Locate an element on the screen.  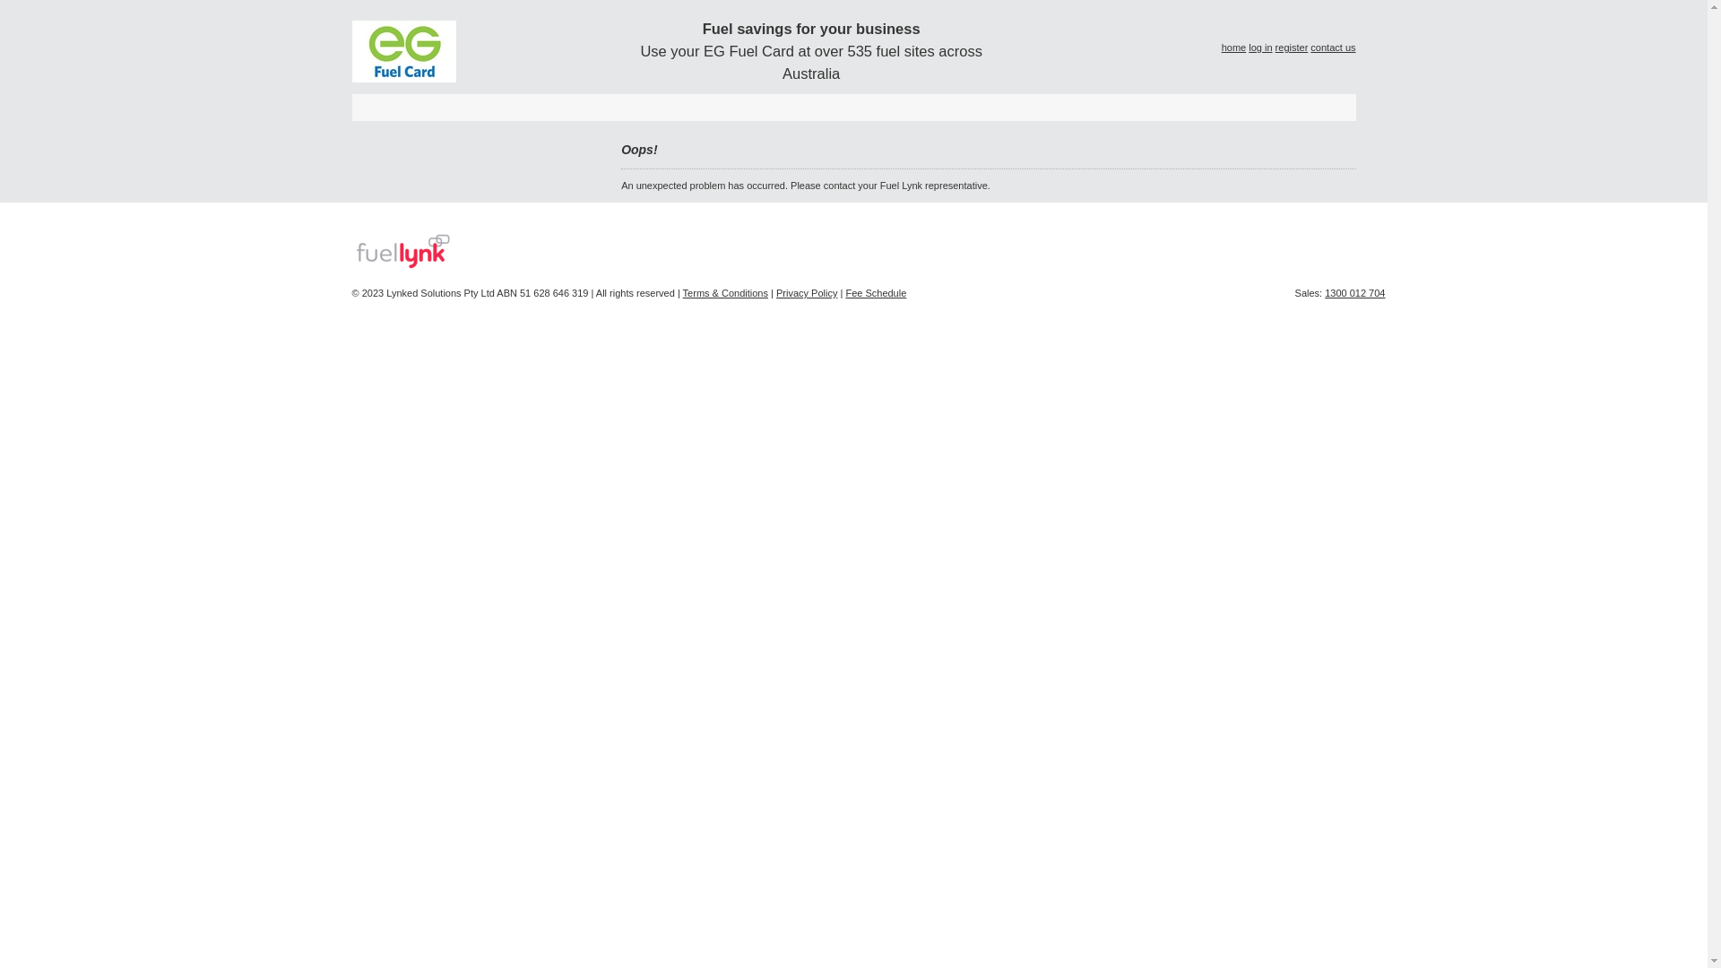
Fee Schedule is located at coordinates (876, 293).